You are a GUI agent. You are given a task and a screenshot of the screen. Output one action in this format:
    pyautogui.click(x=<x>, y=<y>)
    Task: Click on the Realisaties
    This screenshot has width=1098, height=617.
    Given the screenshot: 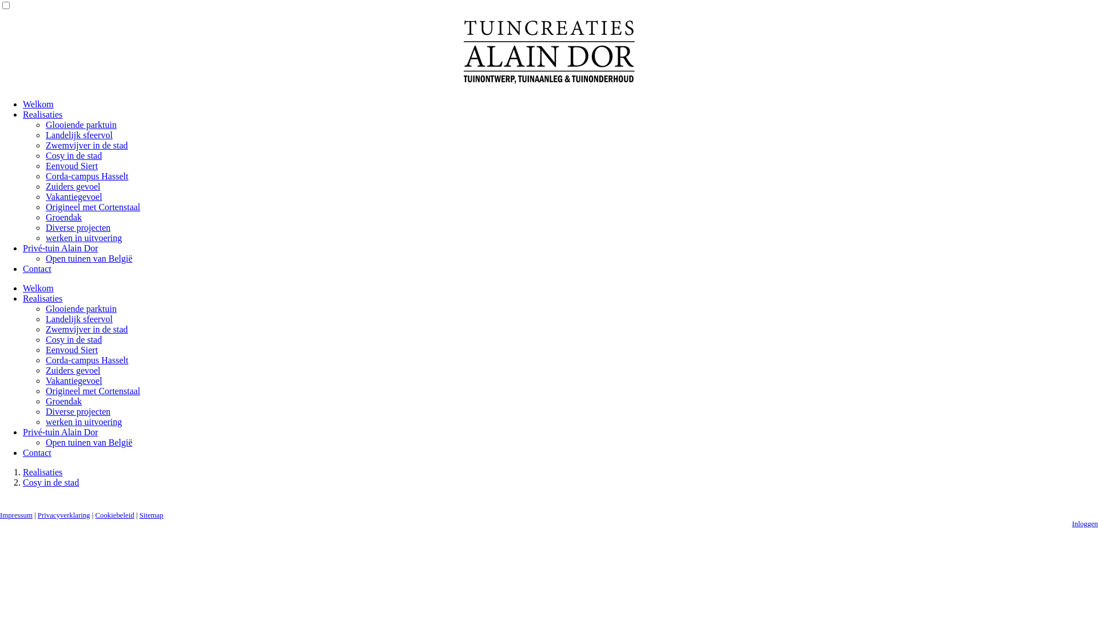 What is the action you would take?
    pyautogui.click(x=42, y=472)
    